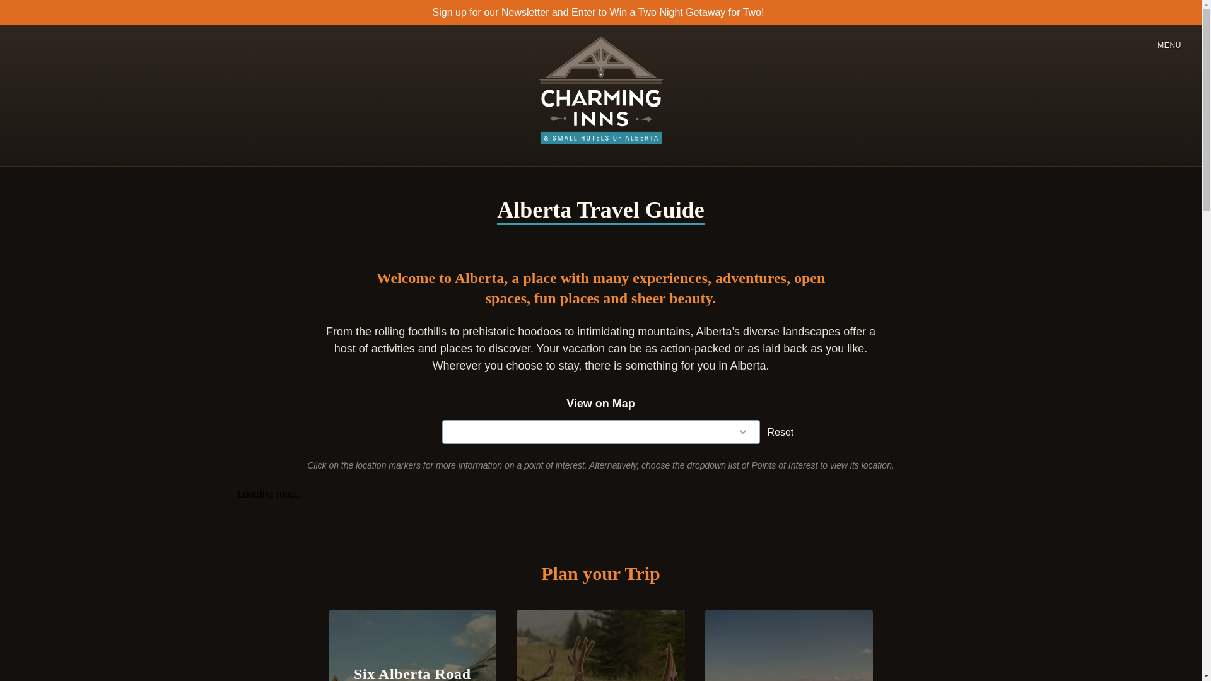 The width and height of the screenshot is (1211, 681). What do you see at coordinates (1116, 233) in the screenshot?
I see `Press` at bounding box center [1116, 233].